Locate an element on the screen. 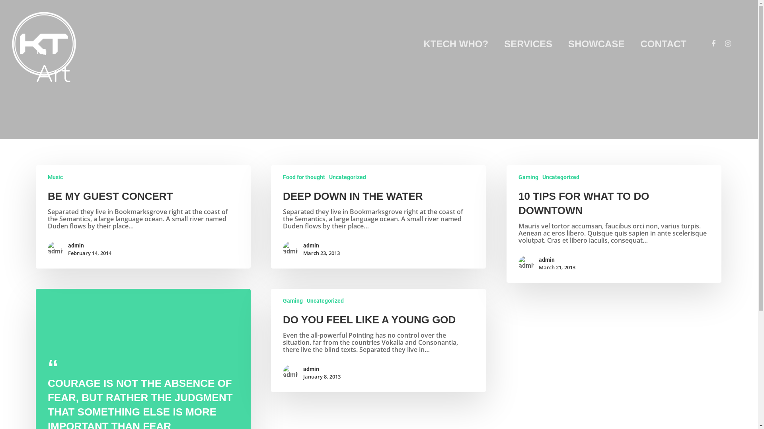  Food for thought is located at coordinates (304, 177).